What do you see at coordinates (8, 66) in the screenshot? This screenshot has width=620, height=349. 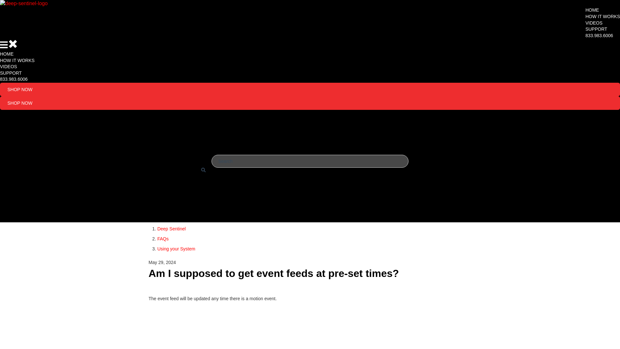 I see `VIDEOS` at bounding box center [8, 66].